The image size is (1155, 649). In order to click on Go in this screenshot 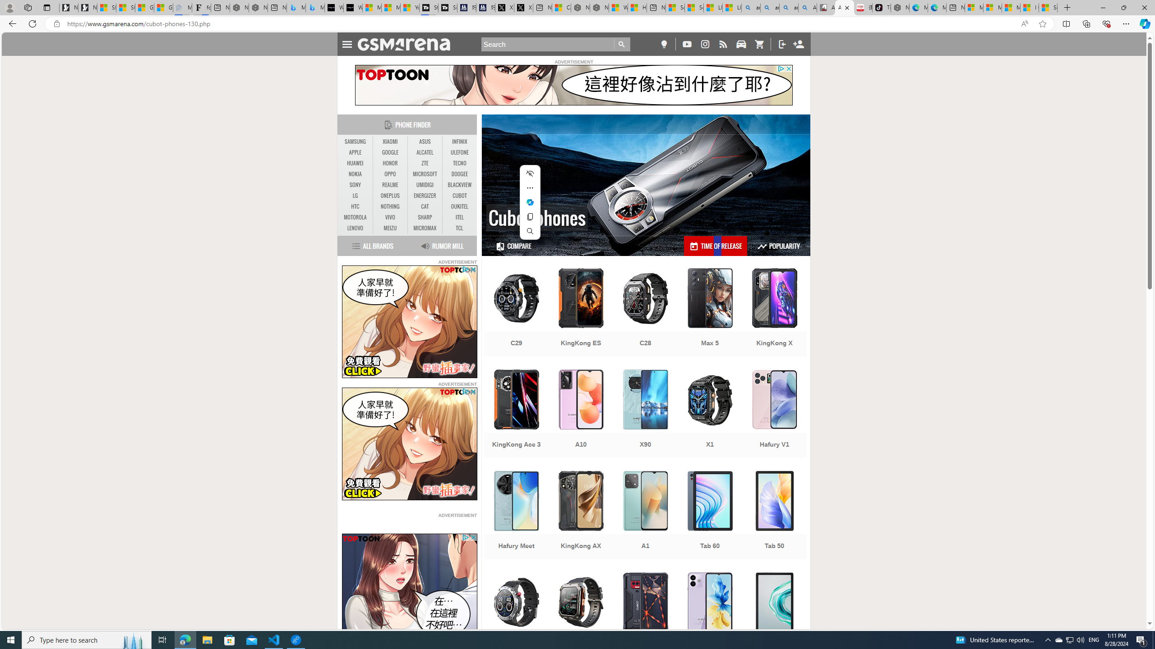, I will do `click(622, 44)`.